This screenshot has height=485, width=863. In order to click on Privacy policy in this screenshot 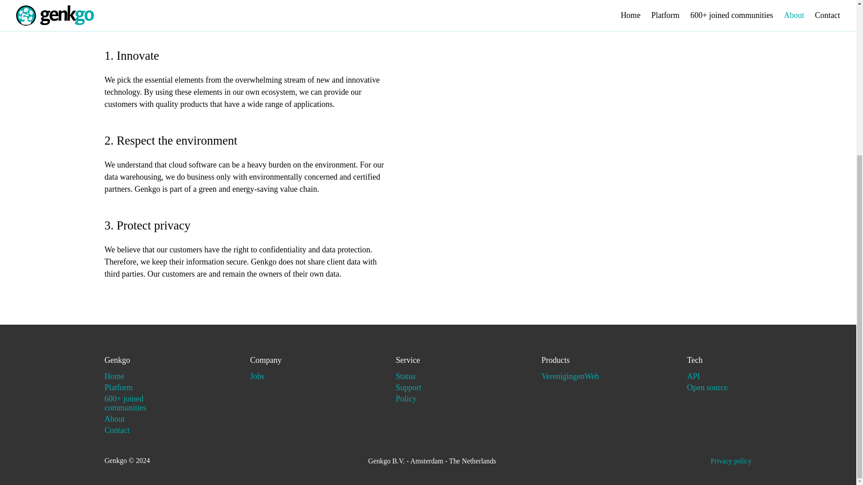, I will do `click(731, 461)`.